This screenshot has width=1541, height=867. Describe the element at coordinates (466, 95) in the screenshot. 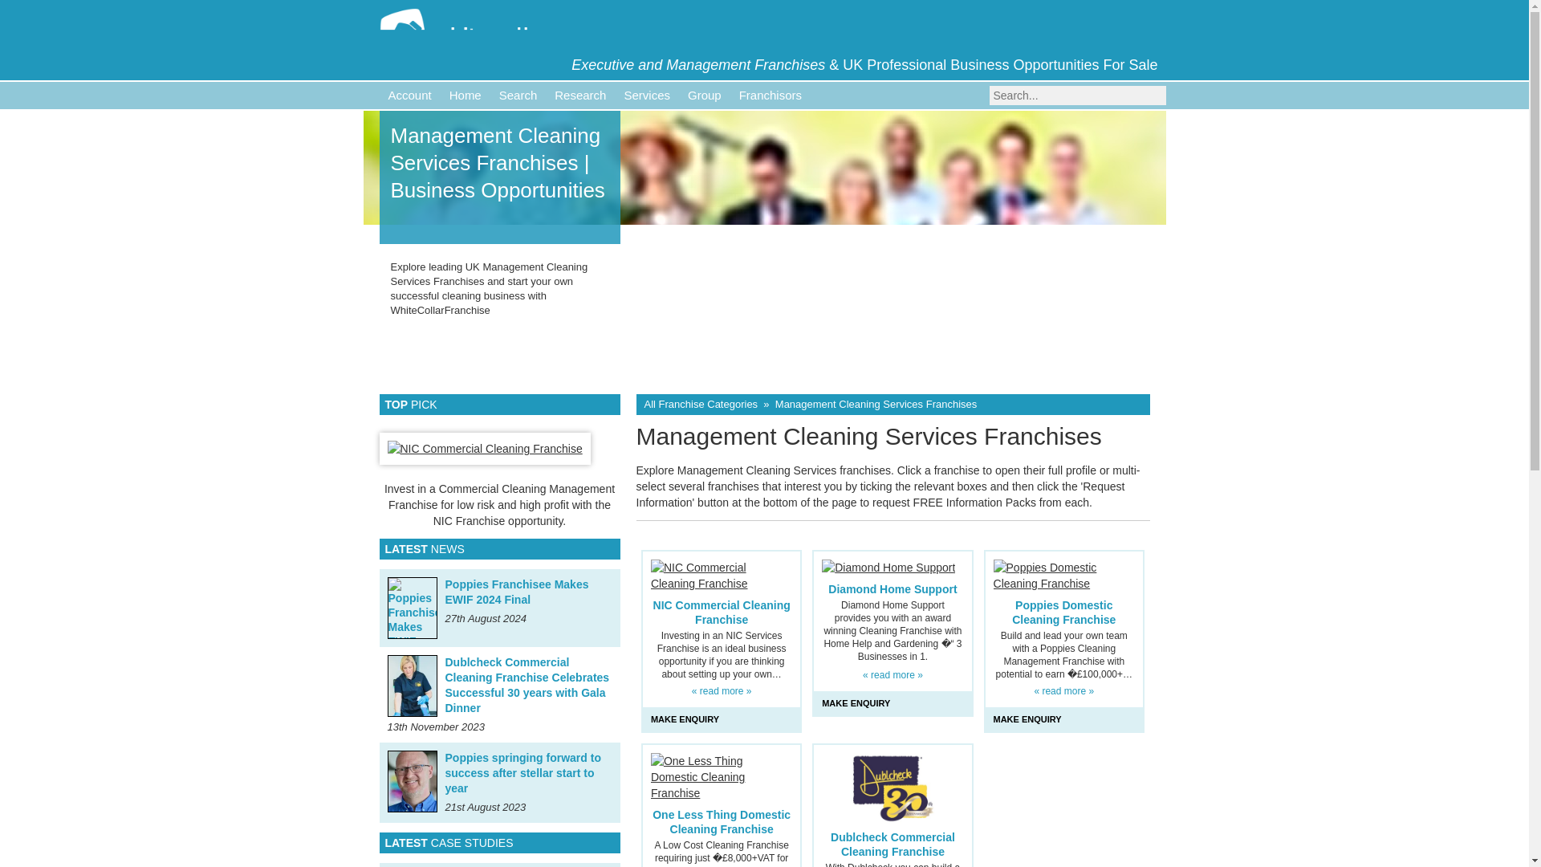

I see `Home` at that location.